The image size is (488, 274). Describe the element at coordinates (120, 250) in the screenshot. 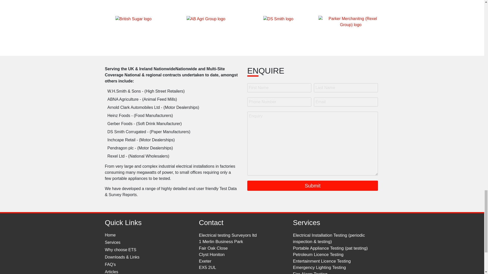

I see `Why choose ETS` at that location.